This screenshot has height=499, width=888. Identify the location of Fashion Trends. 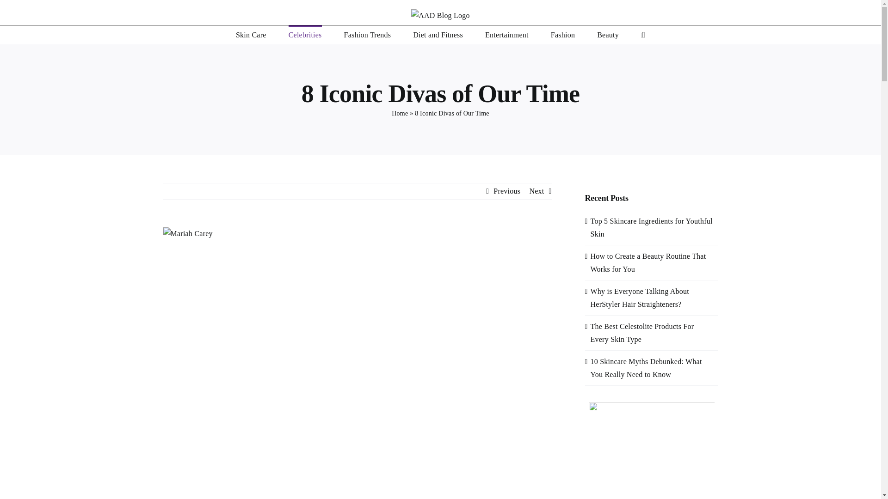
(368, 35).